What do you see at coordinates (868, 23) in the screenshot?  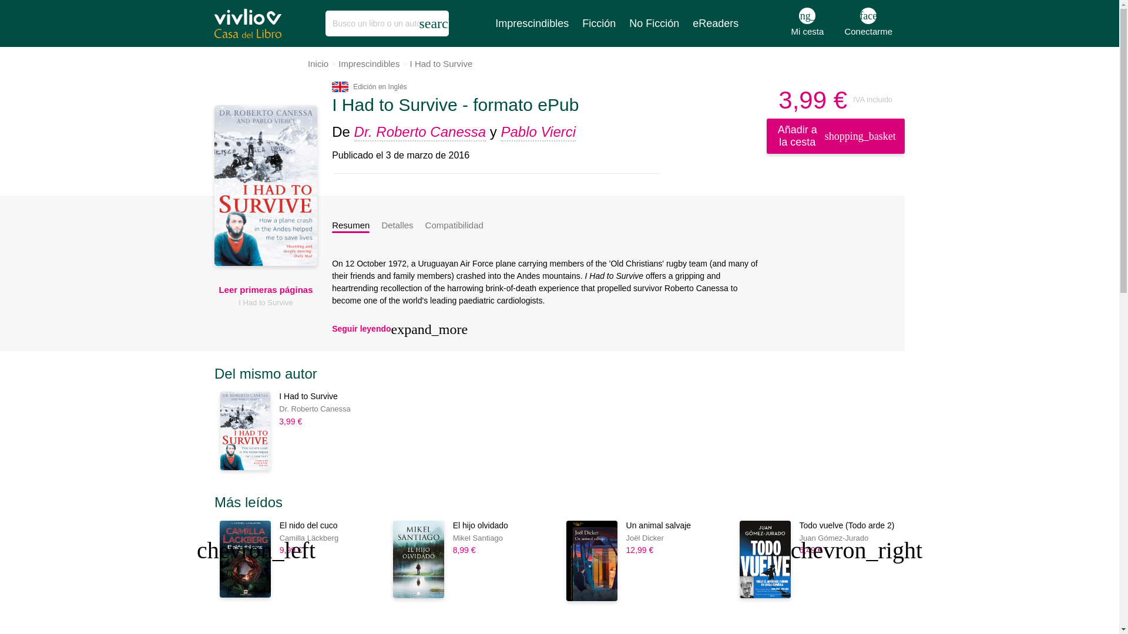 I see `search` at bounding box center [868, 23].